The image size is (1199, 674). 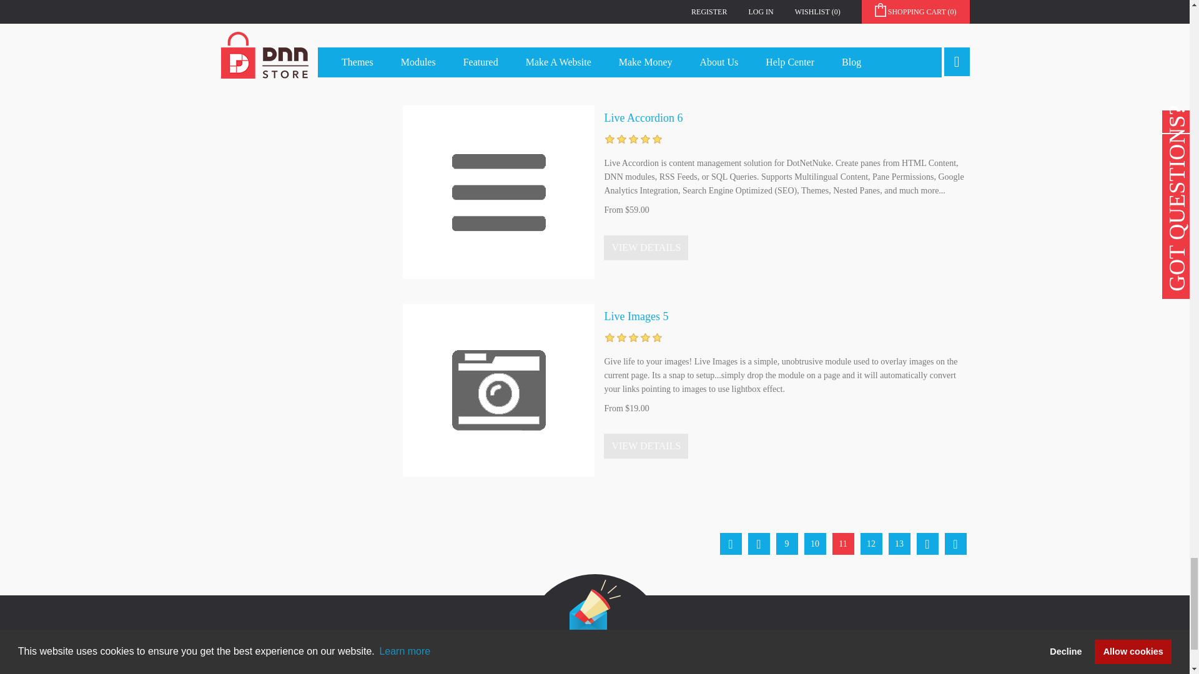 I want to click on View Details, so click(x=646, y=247).